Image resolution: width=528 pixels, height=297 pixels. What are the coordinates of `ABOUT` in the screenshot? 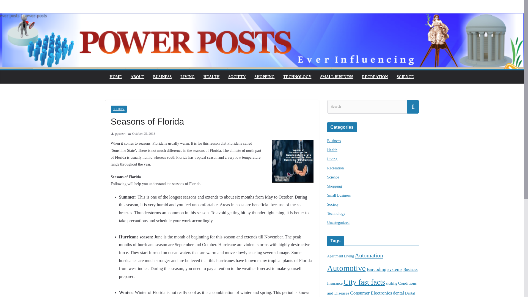 It's located at (137, 77).